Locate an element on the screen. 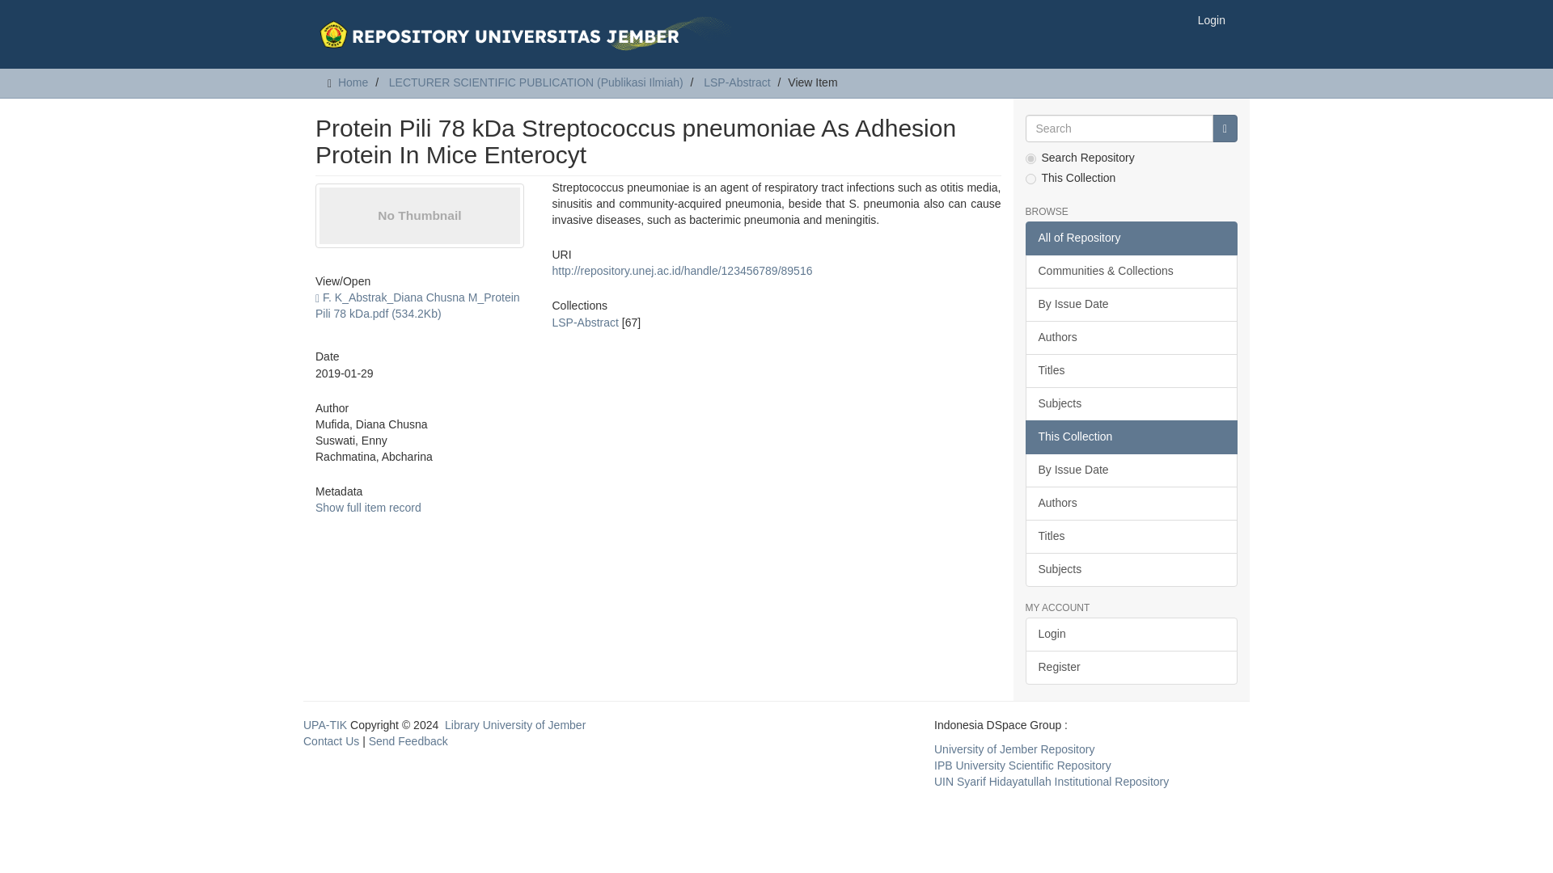  Titles is located at coordinates (1131, 536).